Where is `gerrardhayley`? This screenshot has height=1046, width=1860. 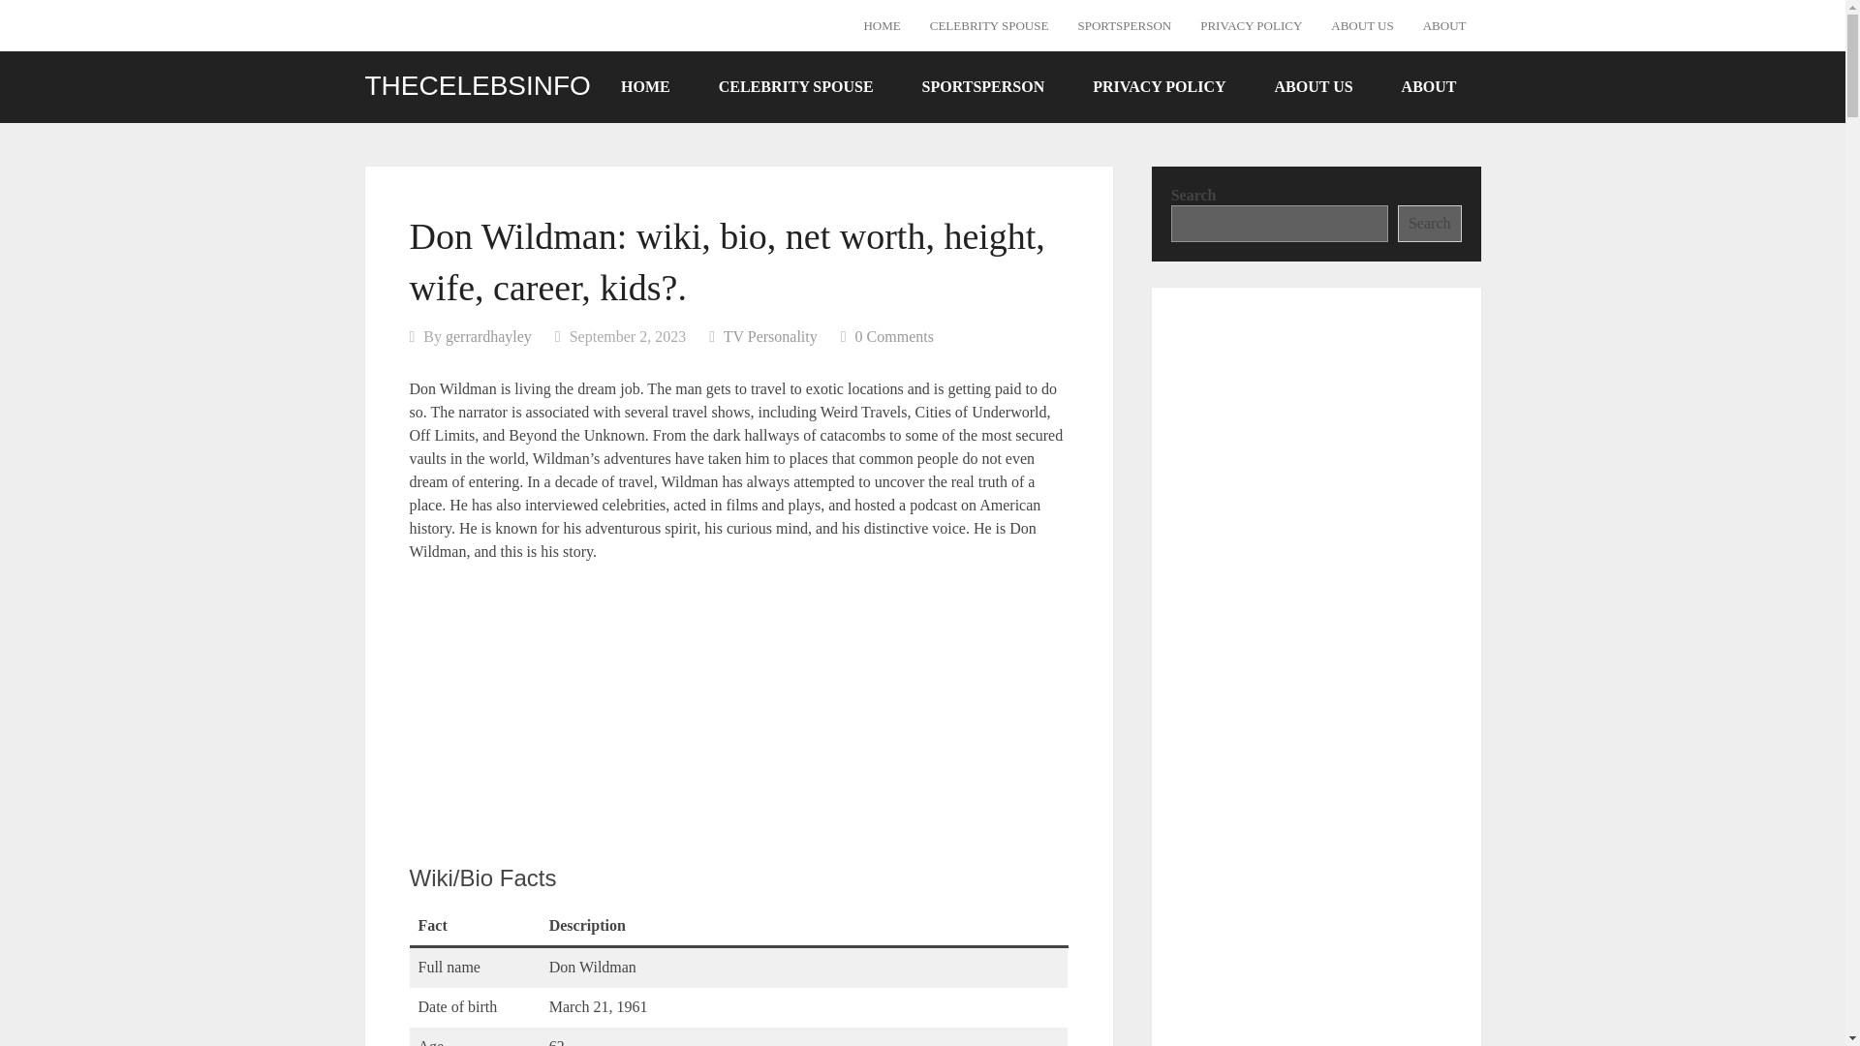 gerrardhayley is located at coordinates (488, 337).